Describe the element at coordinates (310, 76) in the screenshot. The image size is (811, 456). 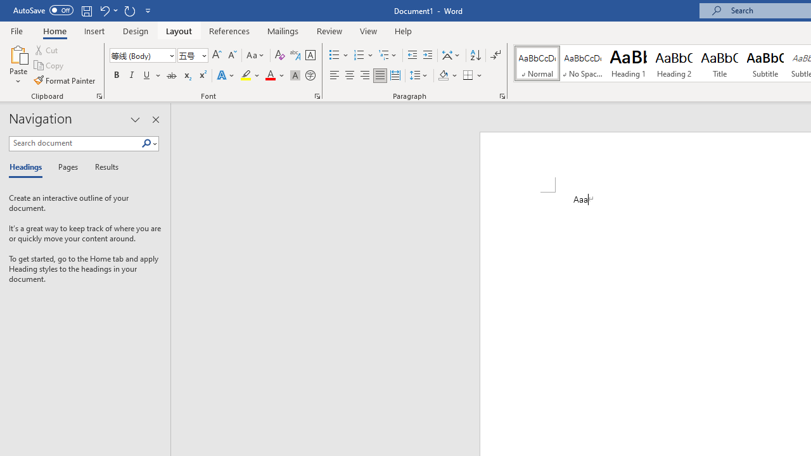
I see `Enclose Characters...` at that location.